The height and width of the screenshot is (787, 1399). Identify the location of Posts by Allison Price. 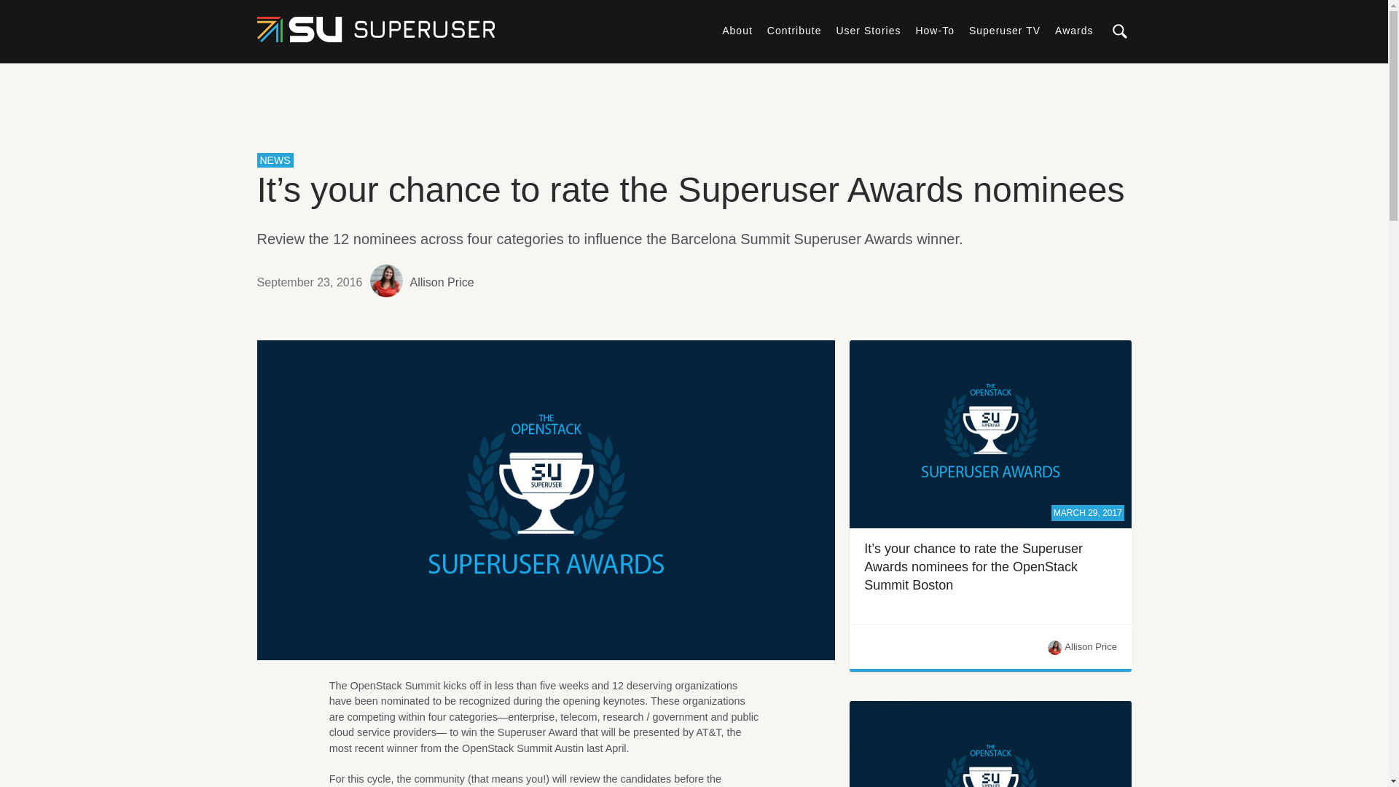
(442, 281).